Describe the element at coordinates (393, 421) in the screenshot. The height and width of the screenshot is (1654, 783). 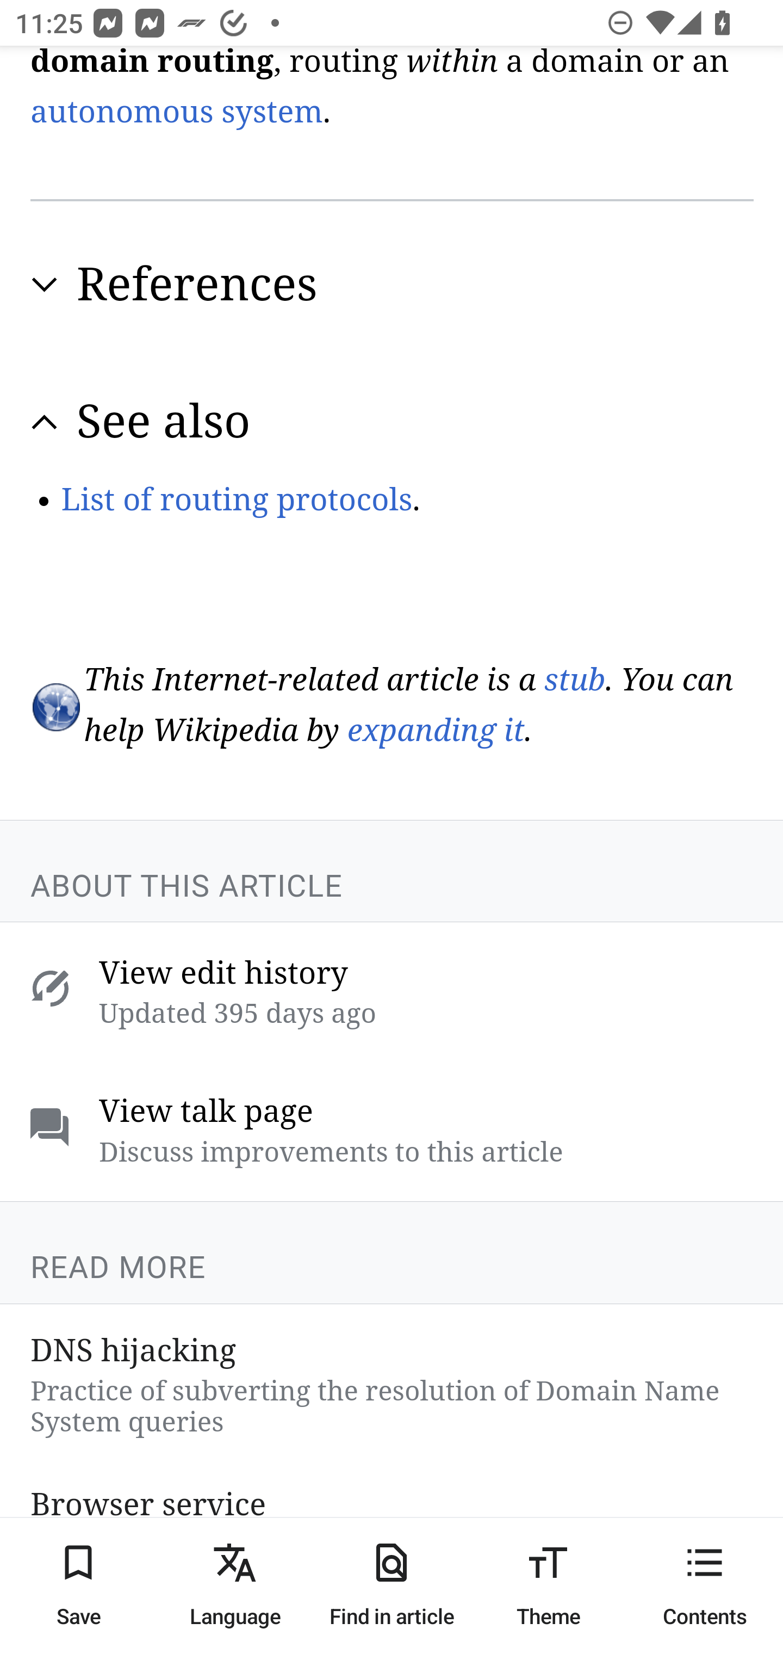
I see `Collapse section See also` at that location.